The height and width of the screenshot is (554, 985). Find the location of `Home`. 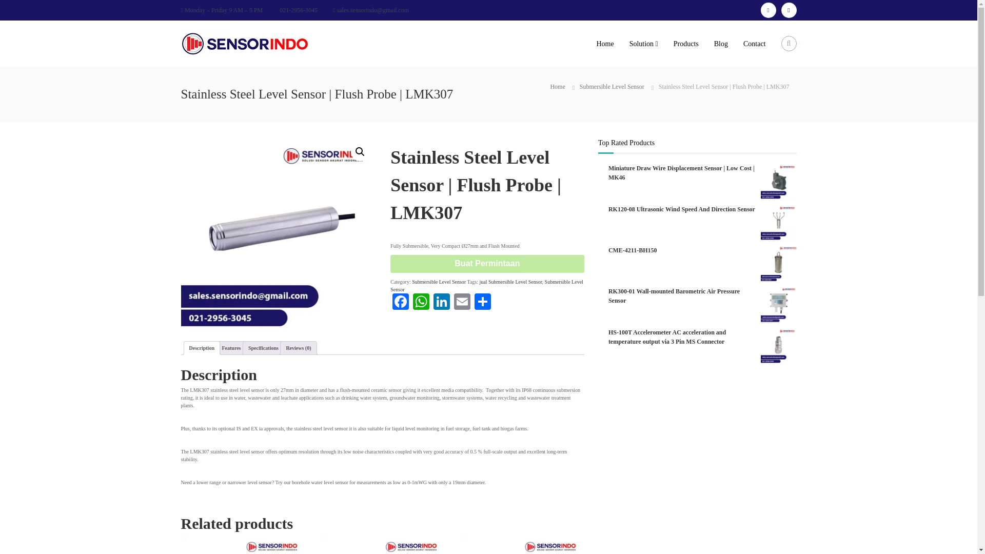

Home is located at coordinates (604, 43).